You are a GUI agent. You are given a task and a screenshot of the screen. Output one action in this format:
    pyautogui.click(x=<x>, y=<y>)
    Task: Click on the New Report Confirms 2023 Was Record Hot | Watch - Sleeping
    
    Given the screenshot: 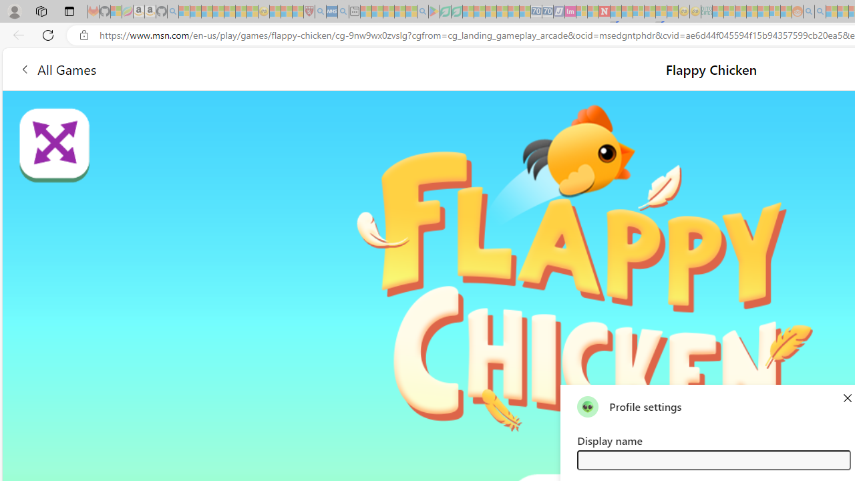 What is the action you would take?
    pyautogui.click(x=229, y=12)
    